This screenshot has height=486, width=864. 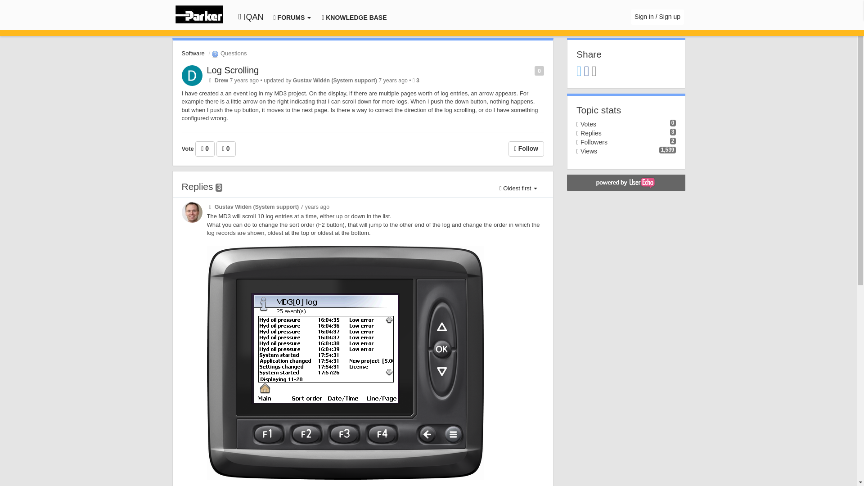 What do you see at coordinates (204, 148) in the screenshot?
I see `0` at bounding box center [204, 148].